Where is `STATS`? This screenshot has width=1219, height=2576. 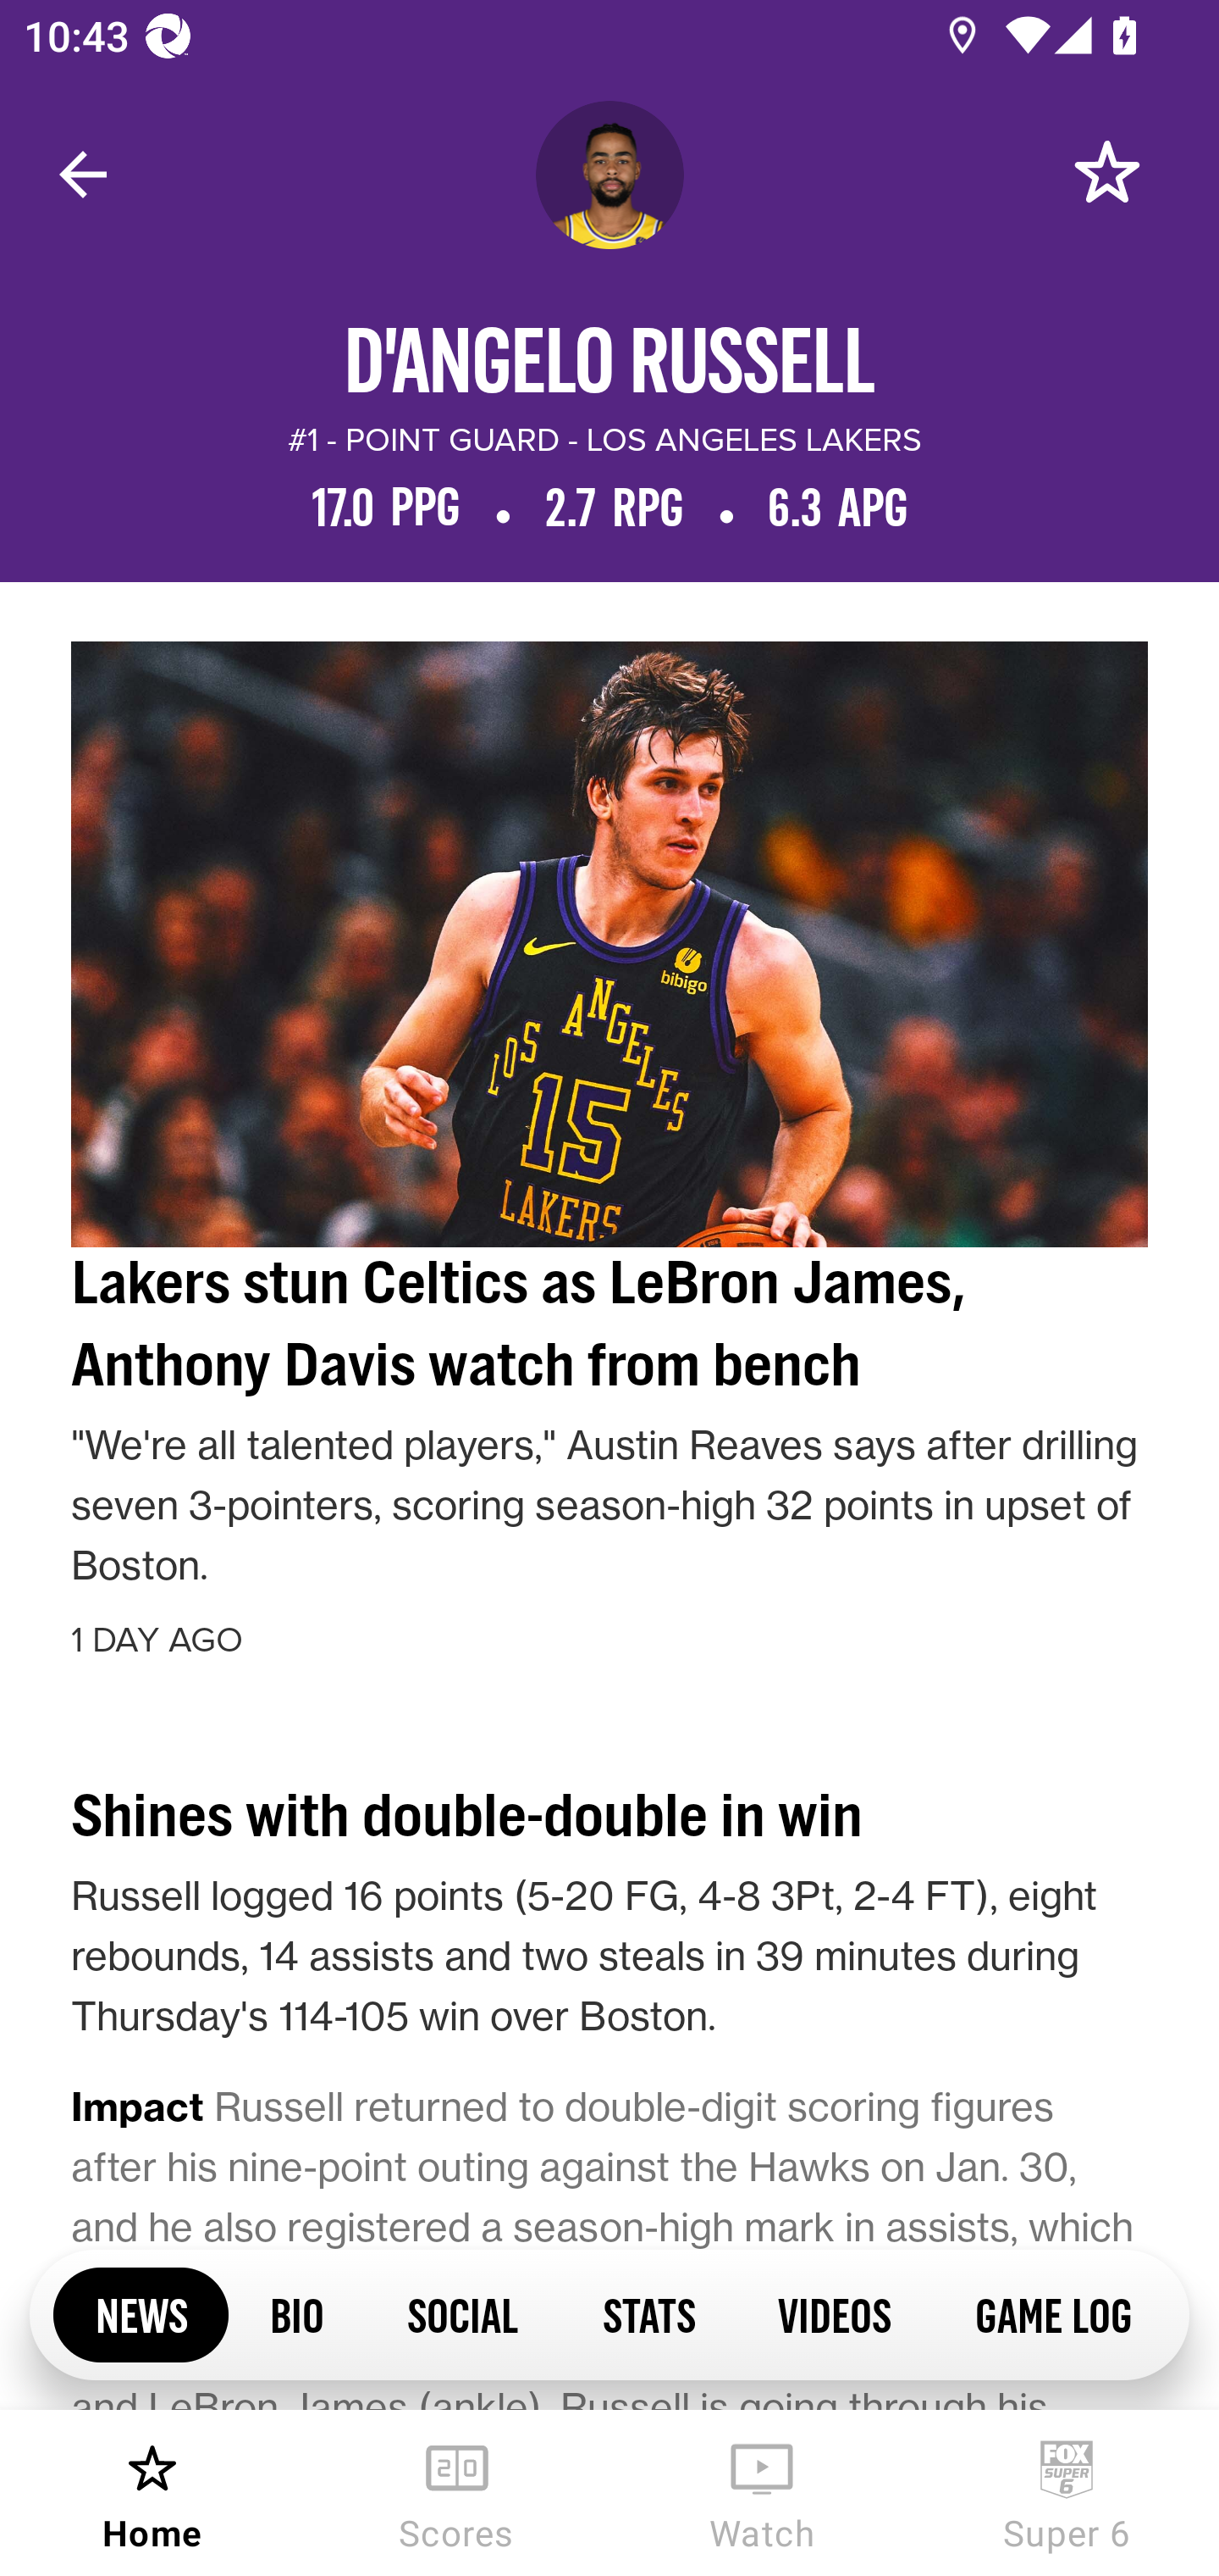
STATS is located at coordinates (648, 2313).